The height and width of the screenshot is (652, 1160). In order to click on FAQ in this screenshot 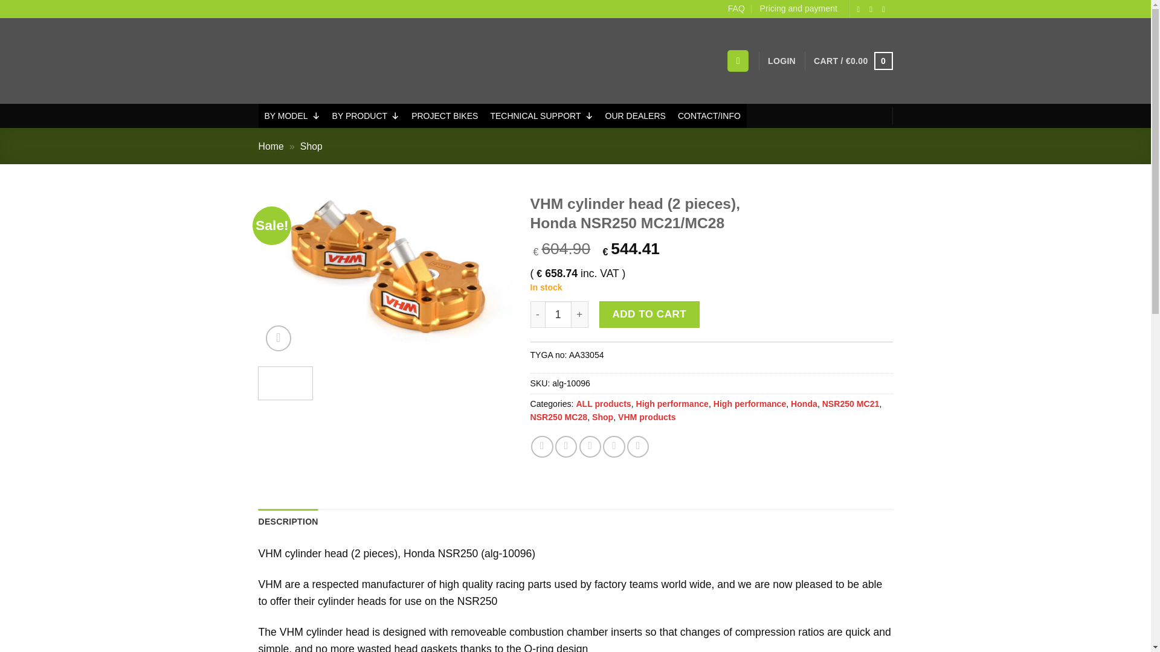, I will do `click(736, 8)`.